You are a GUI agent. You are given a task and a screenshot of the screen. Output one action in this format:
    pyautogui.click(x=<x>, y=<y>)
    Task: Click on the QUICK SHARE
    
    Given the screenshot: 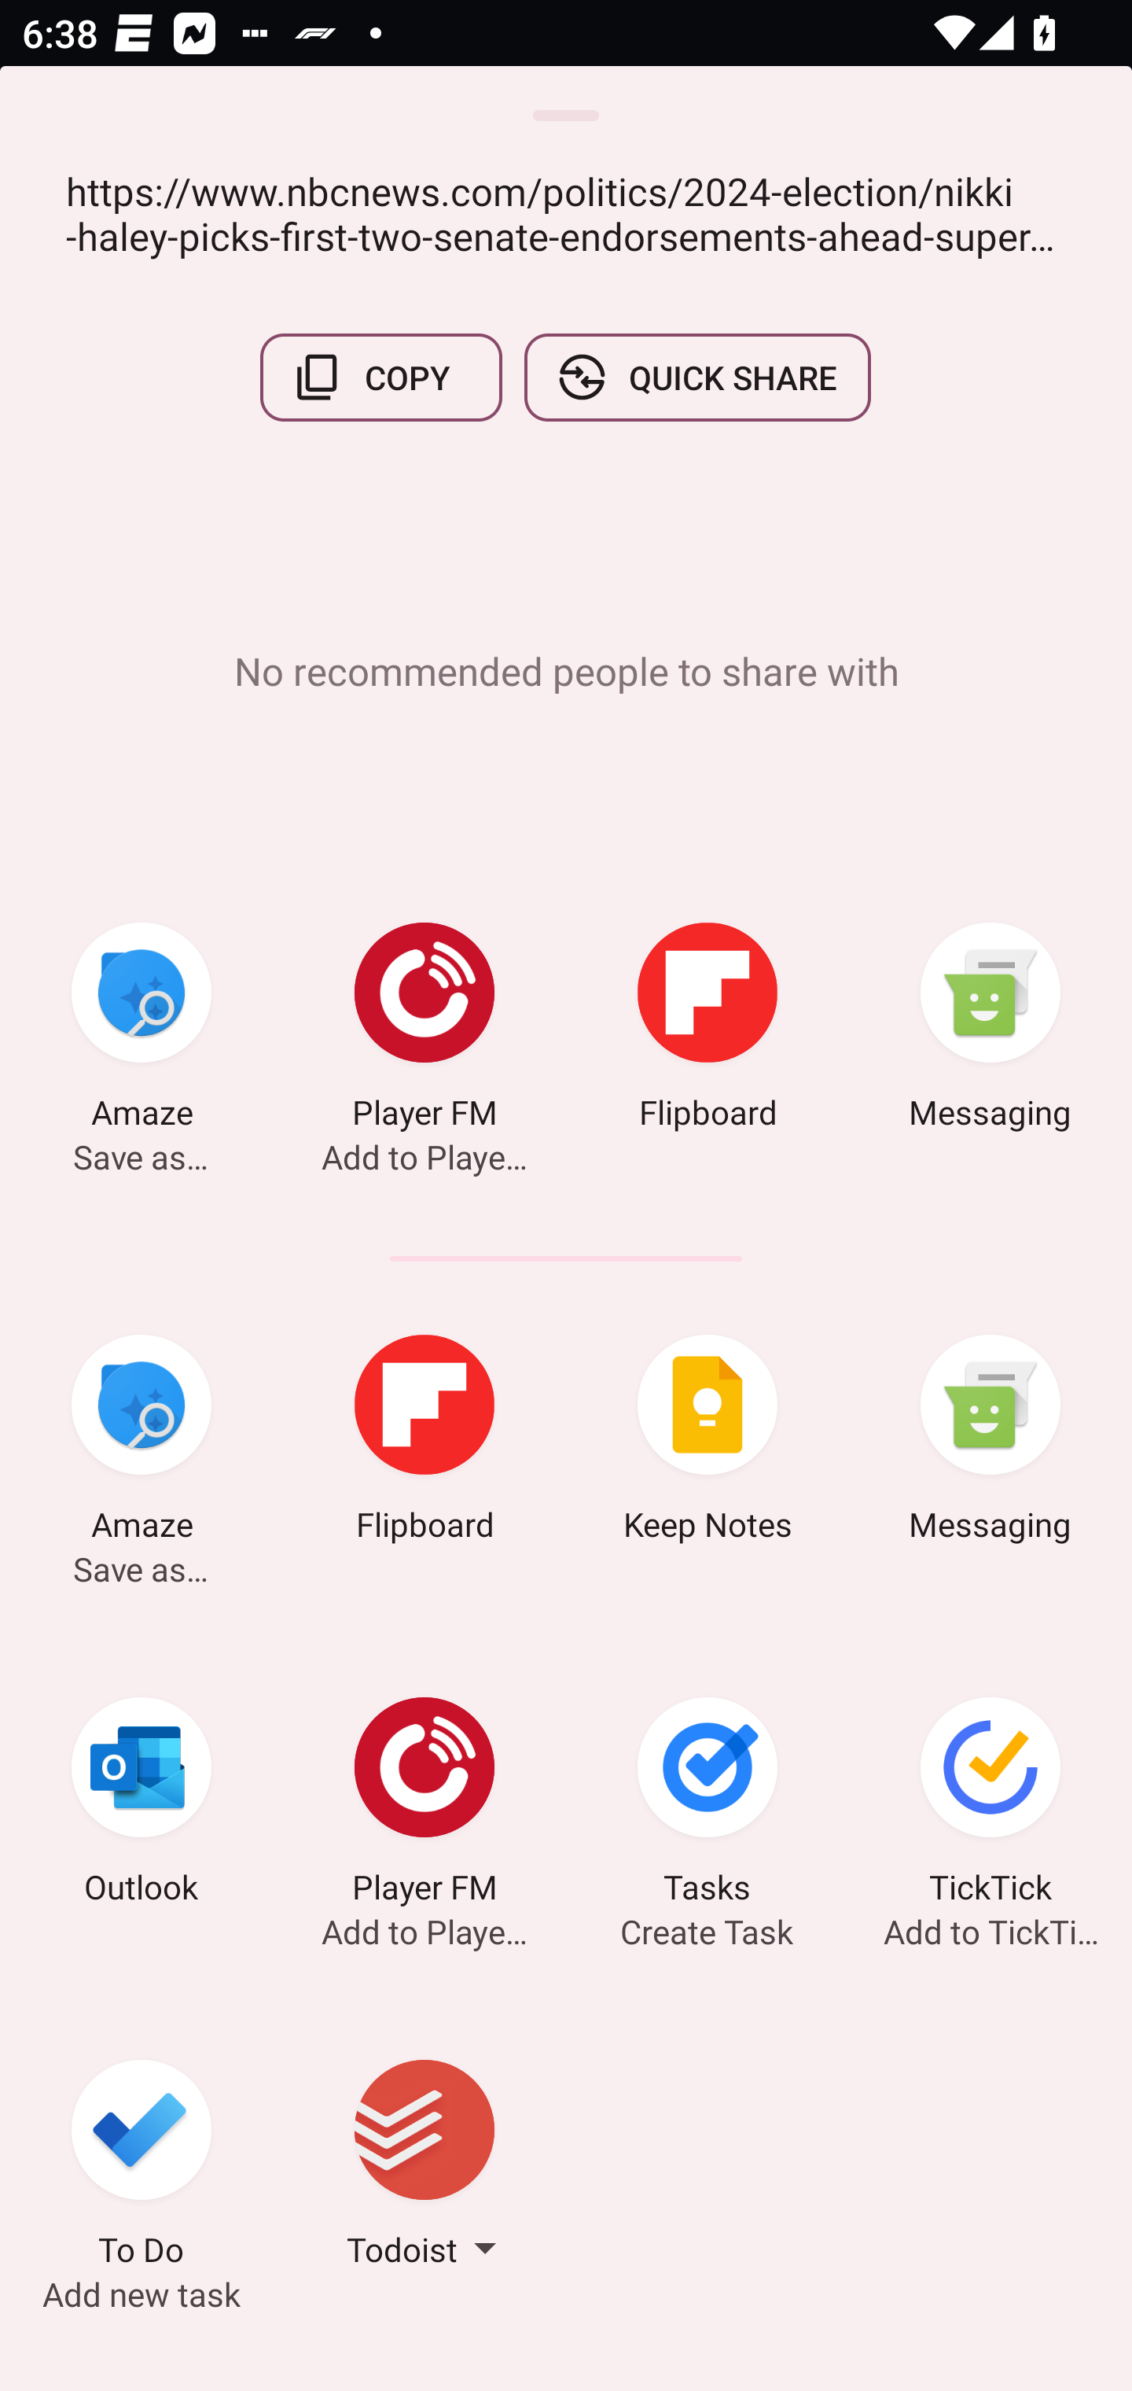 What is the action you would take?
    pyautogui.click(x=696, y=378)
    